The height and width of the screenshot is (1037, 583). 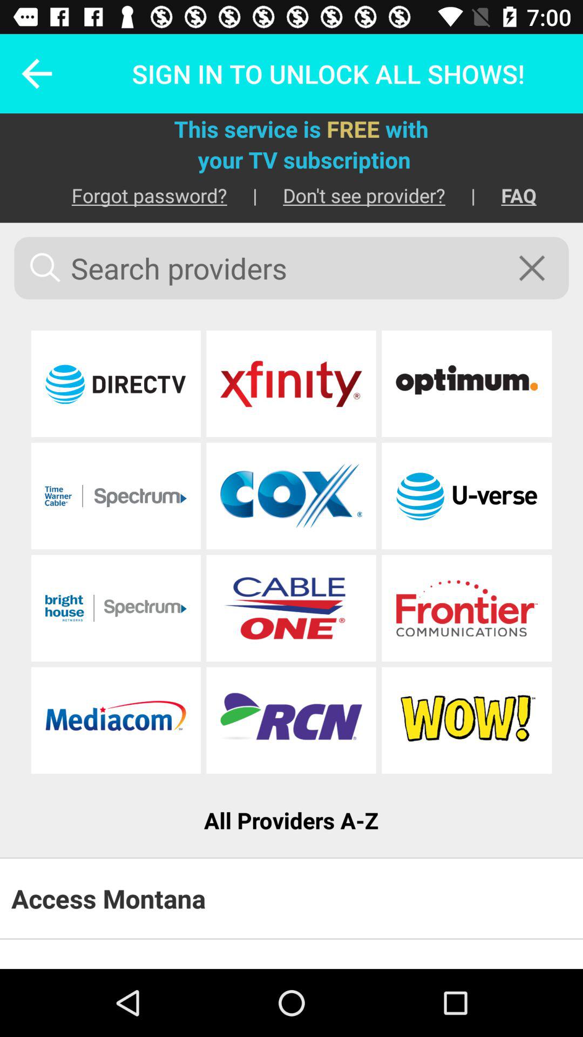 I want to click on select provider, so click(x=466, y=608).